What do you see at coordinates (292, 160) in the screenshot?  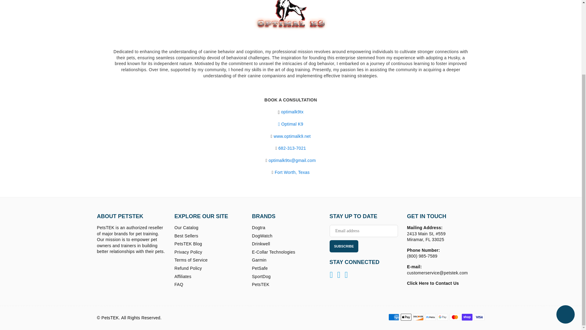 I see `Optimal K9 Email` at bounding box center [292, 160].